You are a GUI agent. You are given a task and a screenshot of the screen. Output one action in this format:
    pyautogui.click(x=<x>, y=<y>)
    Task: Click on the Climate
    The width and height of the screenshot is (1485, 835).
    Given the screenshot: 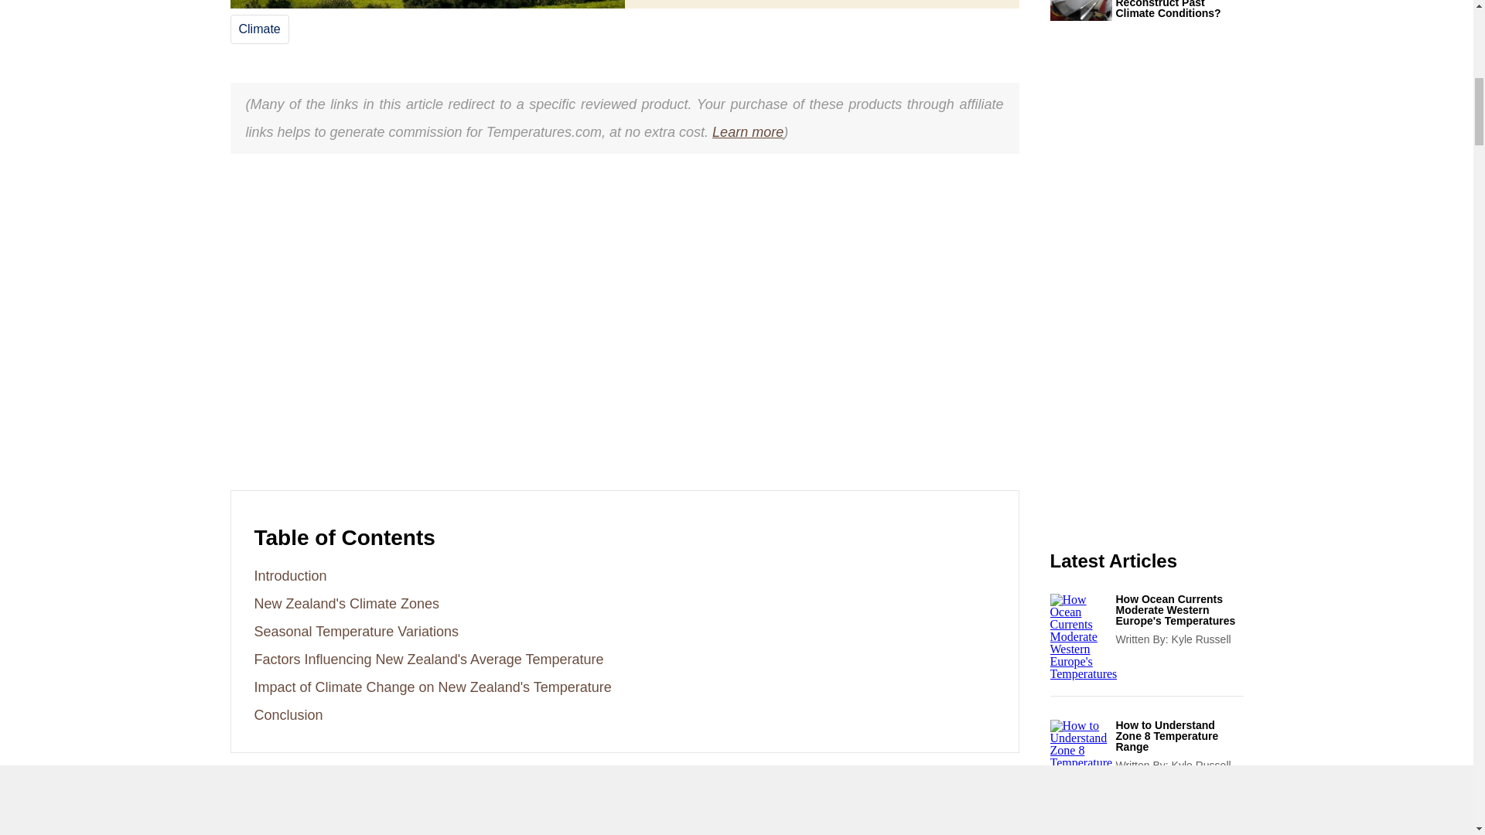 What is the action you would take?
    pyautogui.click(x=258, y=29)
    